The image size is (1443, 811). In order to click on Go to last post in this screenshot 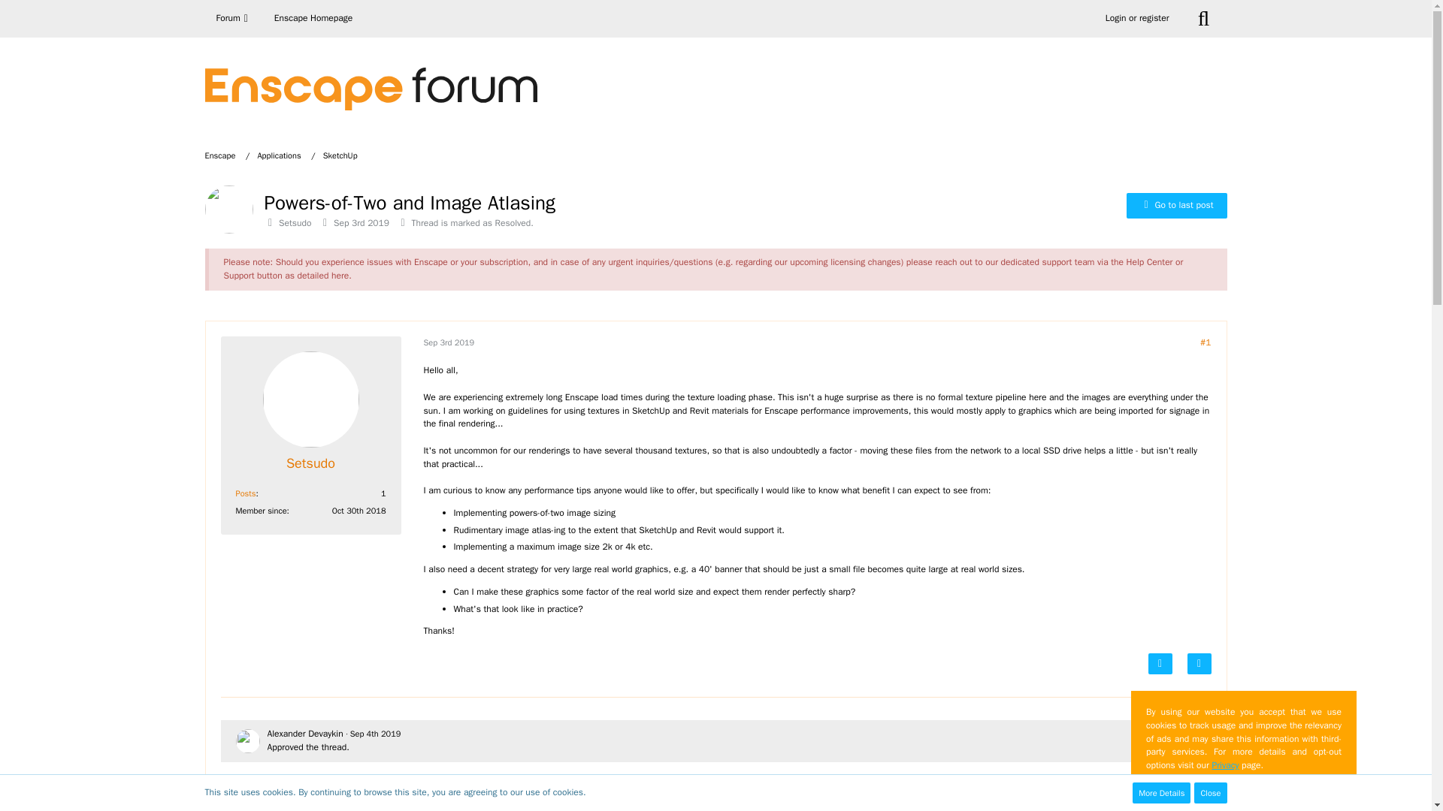, I will do `click(1177, 206)`.